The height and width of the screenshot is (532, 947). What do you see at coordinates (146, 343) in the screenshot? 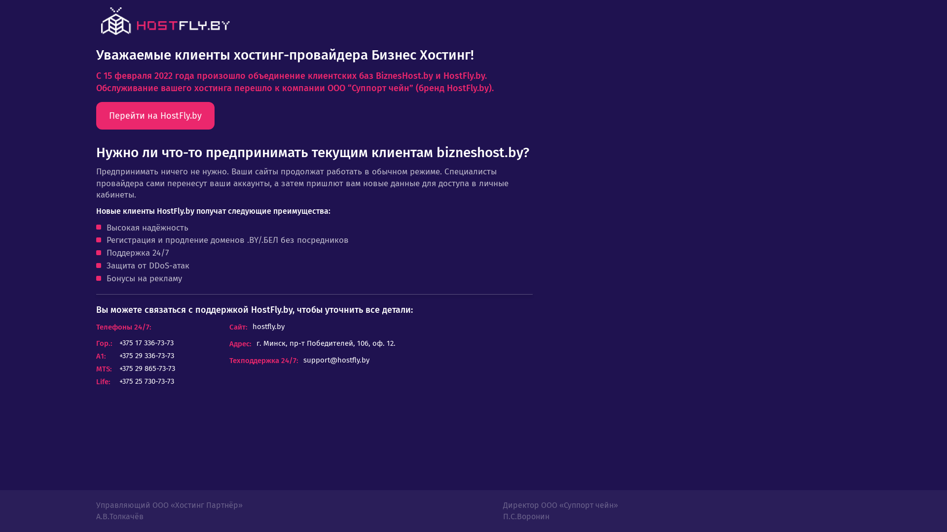
I see `+375 17 336-73-73` at bounding box center [146, 343].